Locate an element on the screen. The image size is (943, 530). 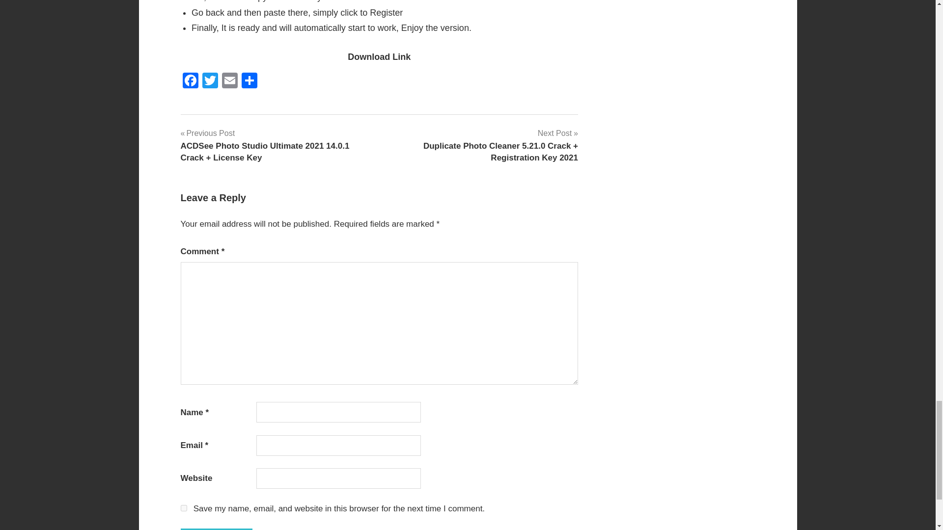
Email is located at coordinates (229, 81).